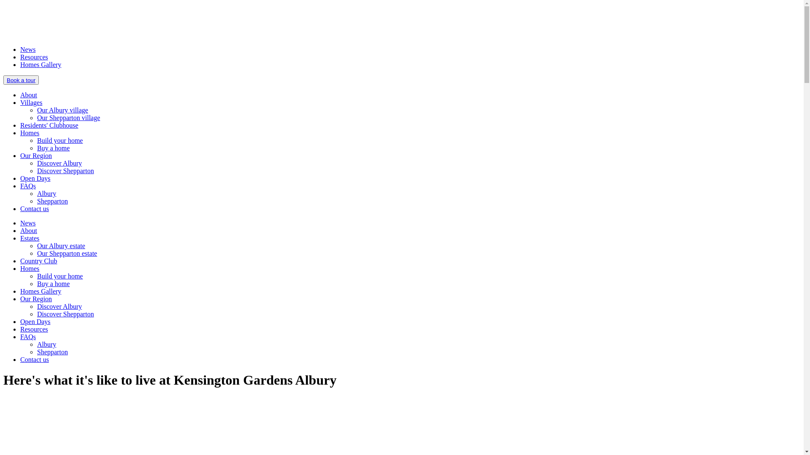 The image size is (810, 455). I want to click on News, so click(28, 223).